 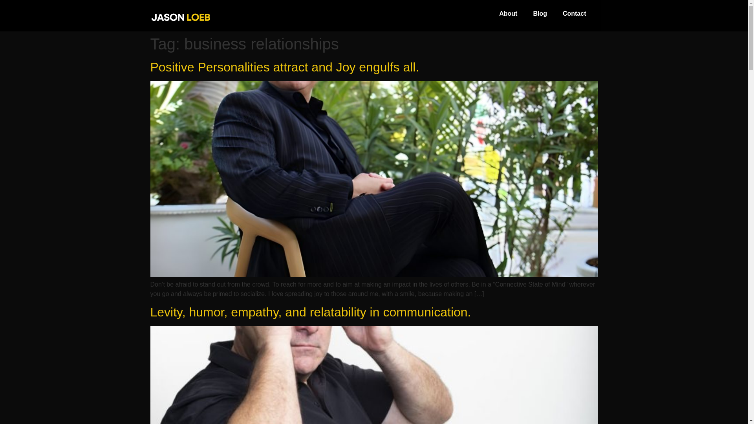 I want to click on Contact, so click(x=574, y=13).